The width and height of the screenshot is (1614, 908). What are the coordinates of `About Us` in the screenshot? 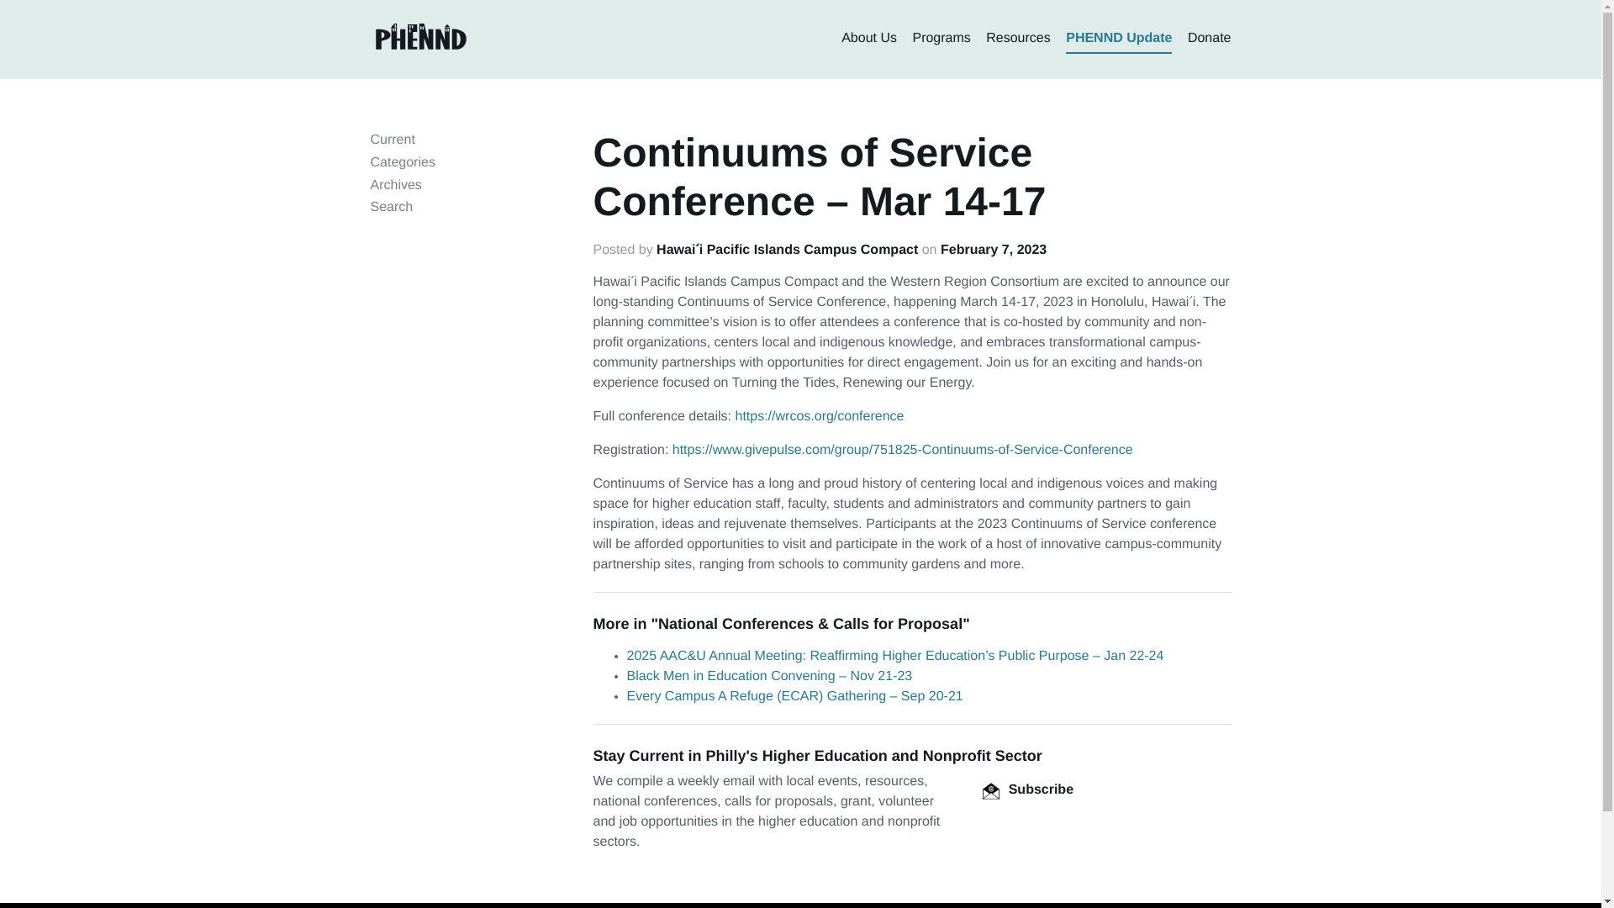 It's located at (869, 39).